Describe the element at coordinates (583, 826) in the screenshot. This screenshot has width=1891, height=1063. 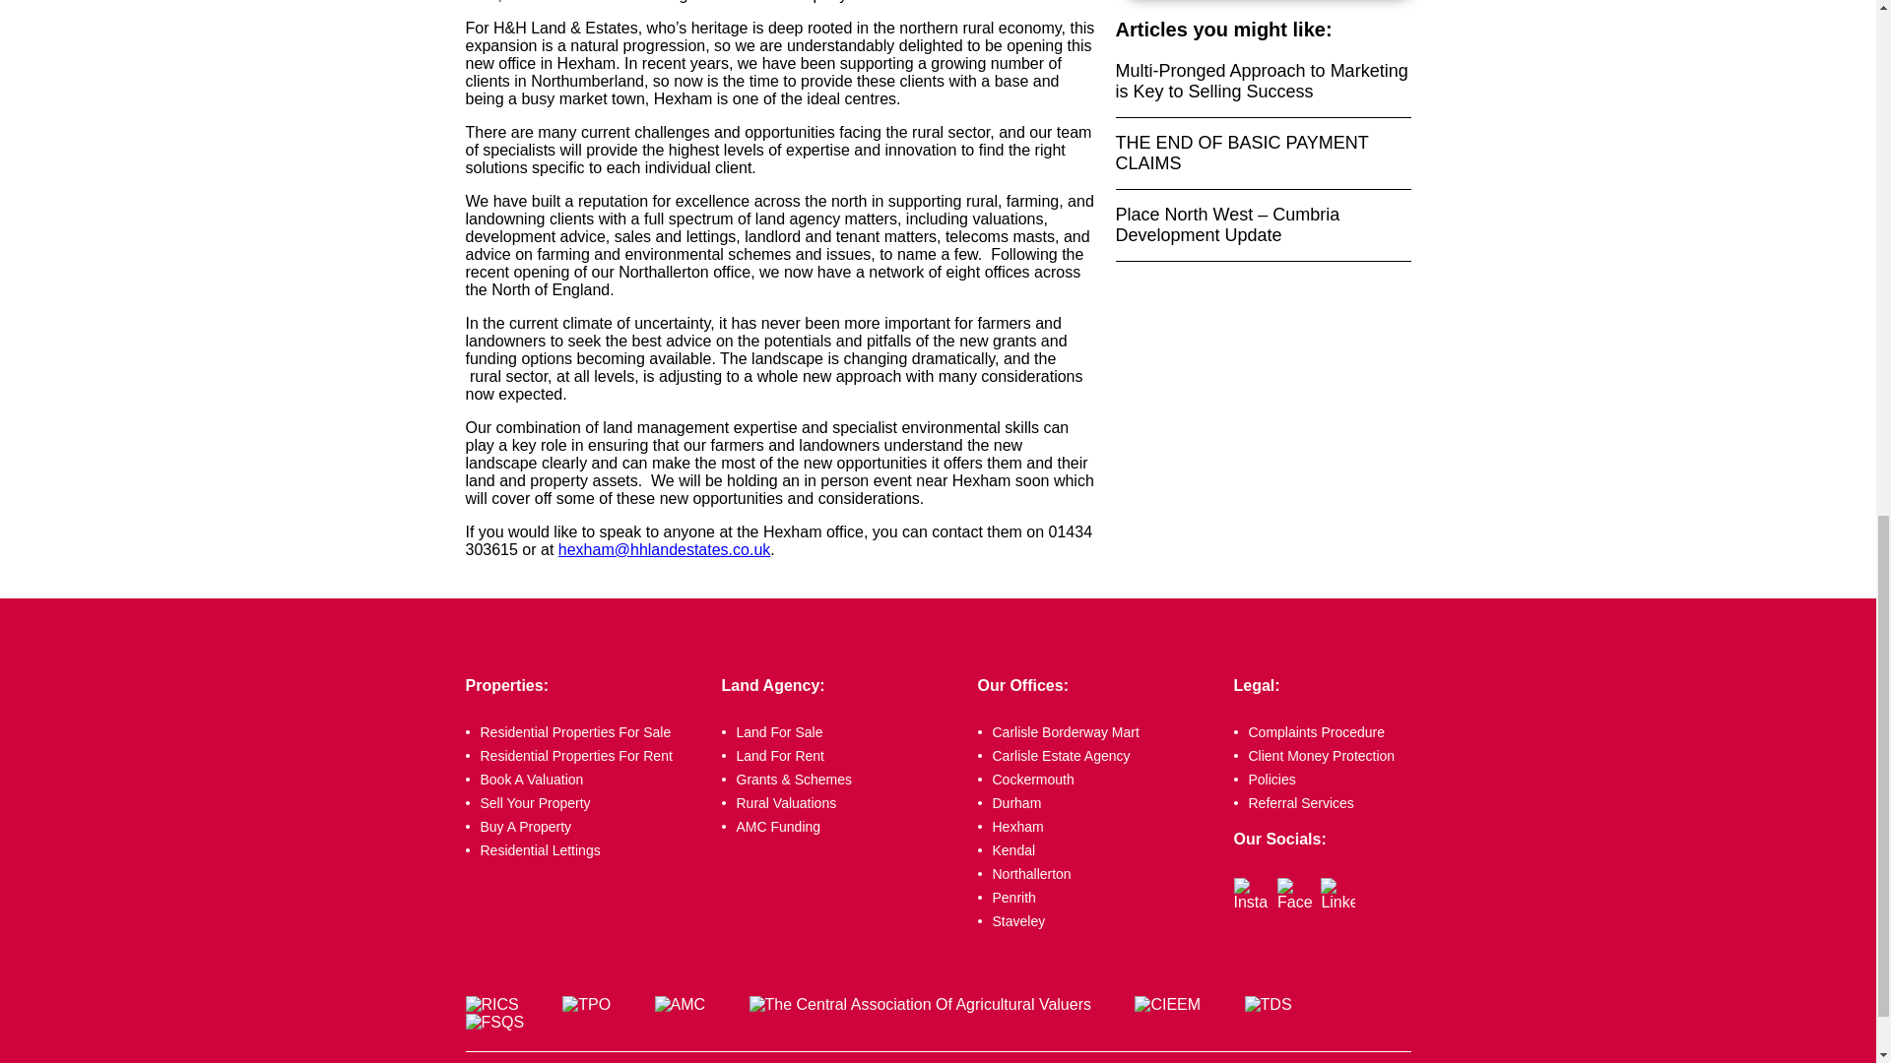
I see `Buy A Property` at that location.